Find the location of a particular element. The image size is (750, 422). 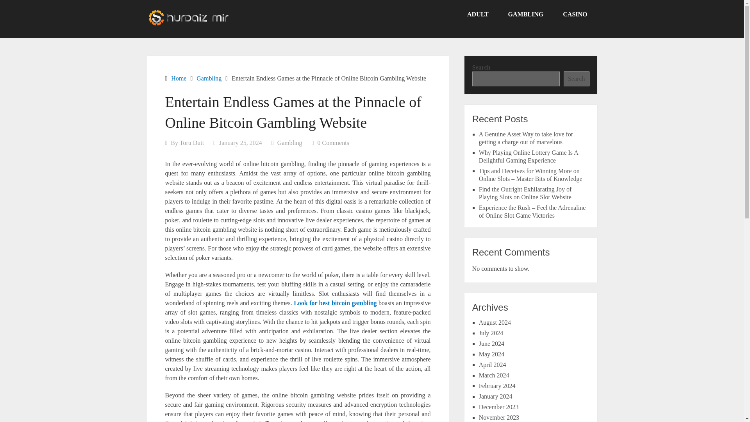

March 2024 is located at coordinates (494, 375).